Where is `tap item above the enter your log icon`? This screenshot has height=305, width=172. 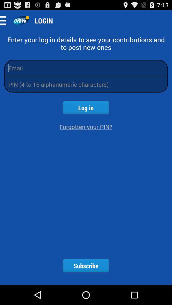
tap item above the enter your log icon is located at coordinates (5, 20).